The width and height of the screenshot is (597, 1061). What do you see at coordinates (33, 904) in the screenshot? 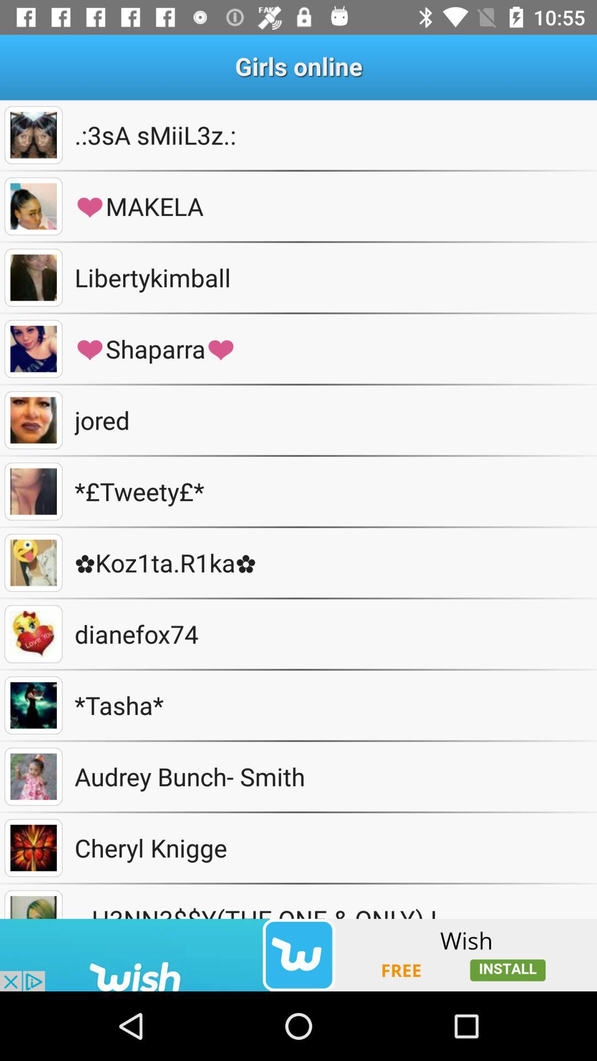
I see `choose profile` at bounding box center [33, 904].